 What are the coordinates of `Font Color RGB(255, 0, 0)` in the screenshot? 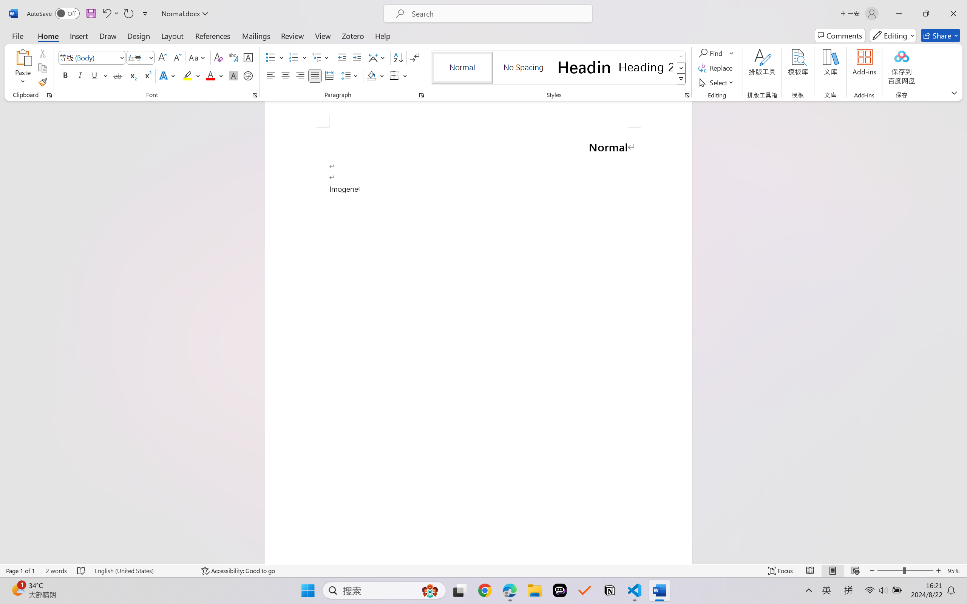 It's located at (211, 75).